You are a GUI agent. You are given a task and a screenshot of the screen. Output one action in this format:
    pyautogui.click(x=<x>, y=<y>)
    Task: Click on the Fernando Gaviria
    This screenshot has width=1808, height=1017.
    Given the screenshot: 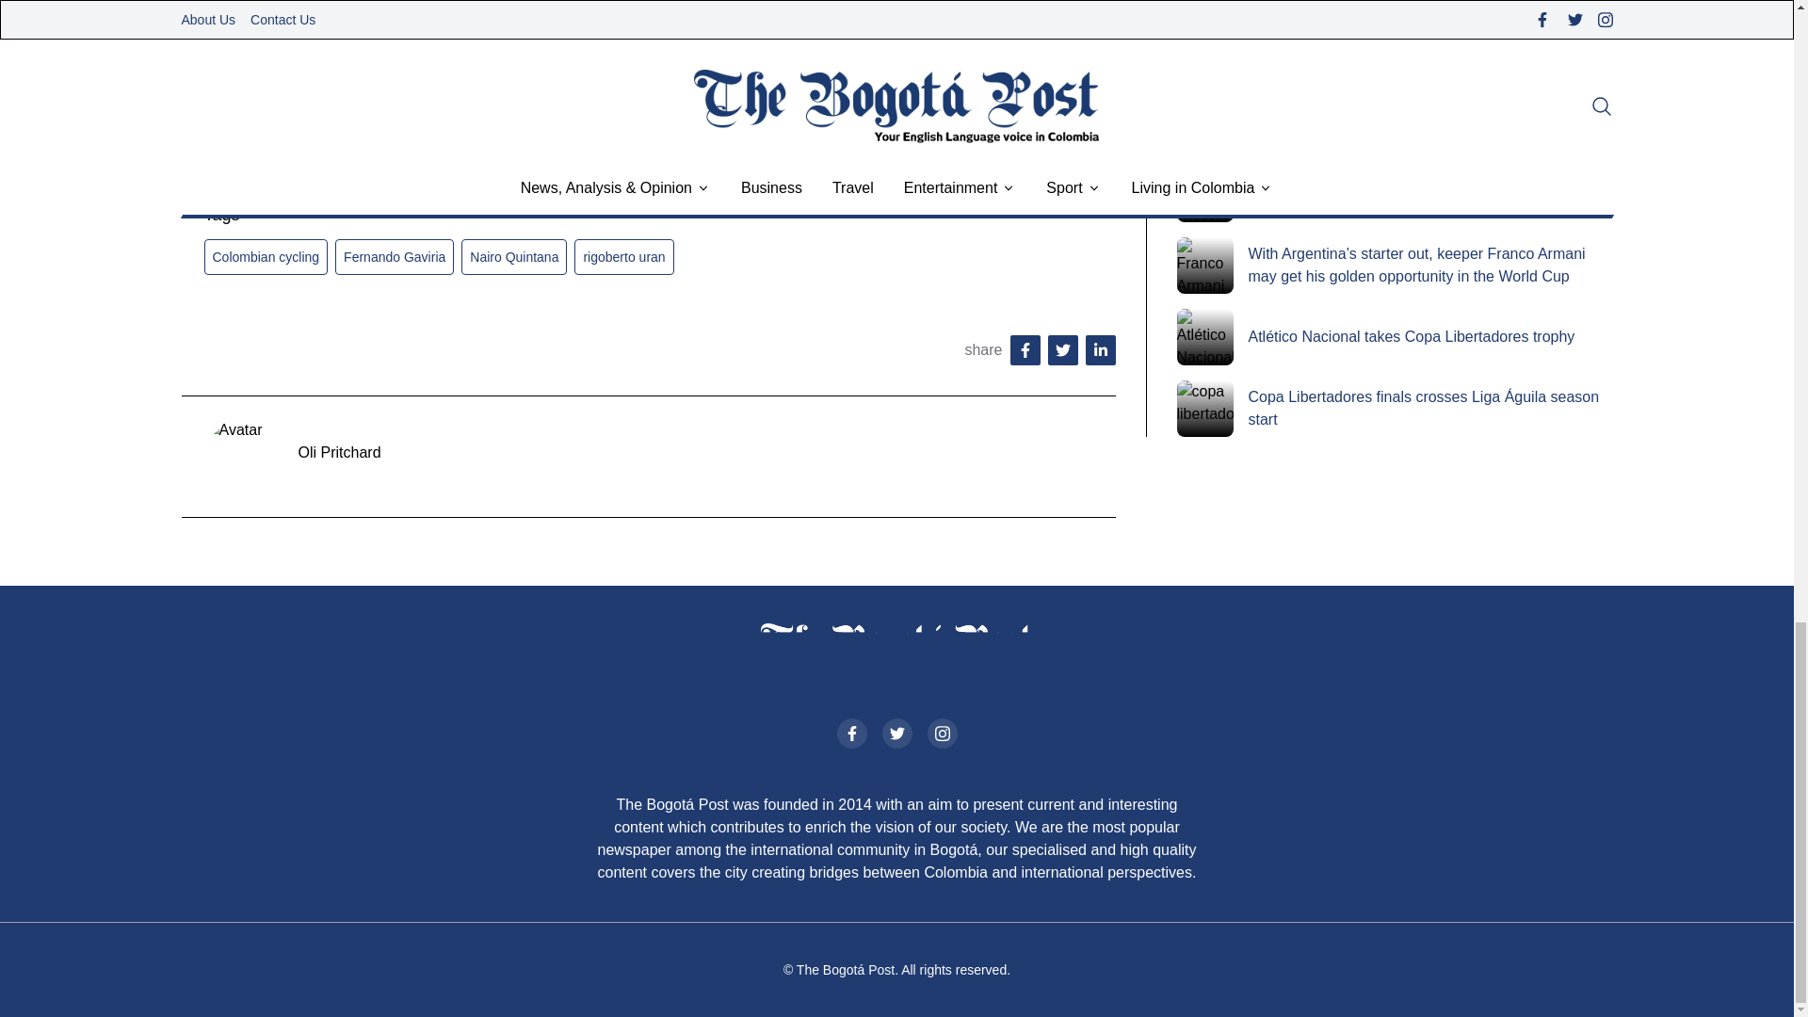 What is the action you would take?
    pyautogui.click(x=394, y=256)
    